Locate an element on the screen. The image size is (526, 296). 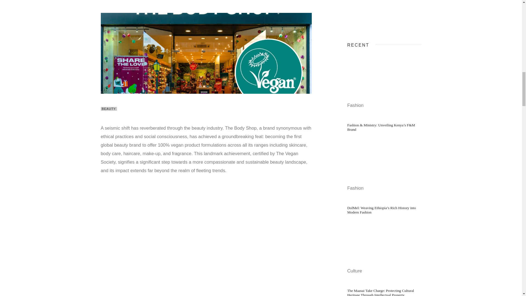
View all posts in Culture is located at coordinates (355, 271).